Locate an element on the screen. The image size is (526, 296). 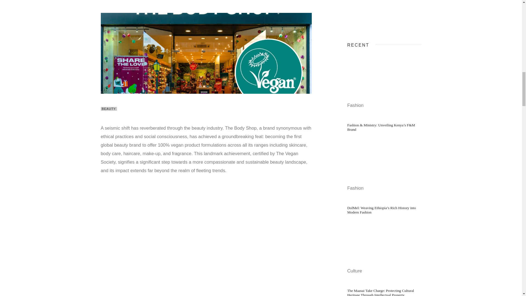
View all posts in Culture is located at coordinates (355, 271).